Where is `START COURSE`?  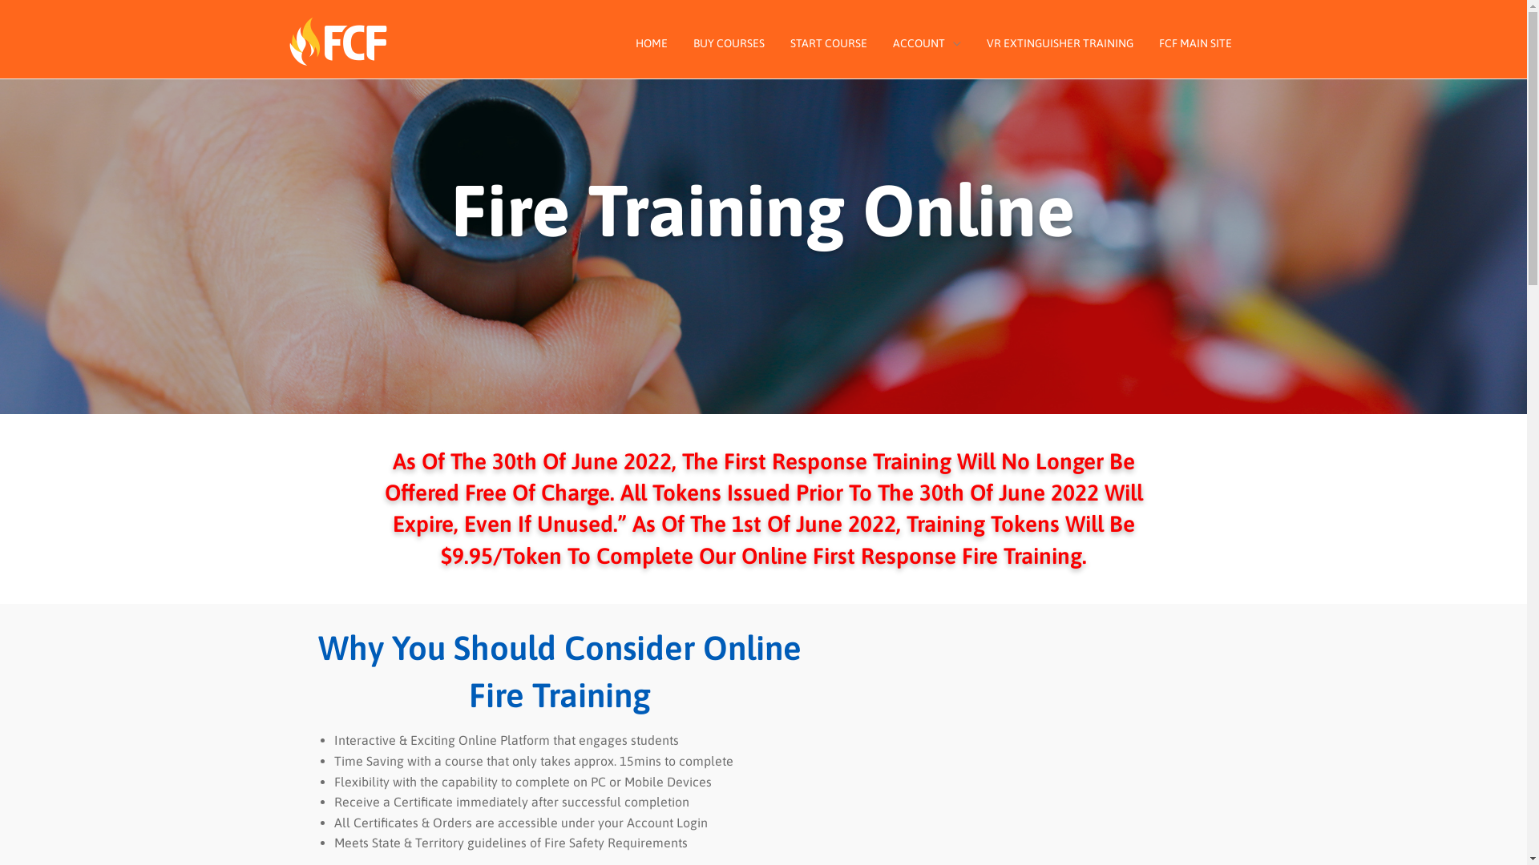
START COURSE is located at coordinates (829, 42).